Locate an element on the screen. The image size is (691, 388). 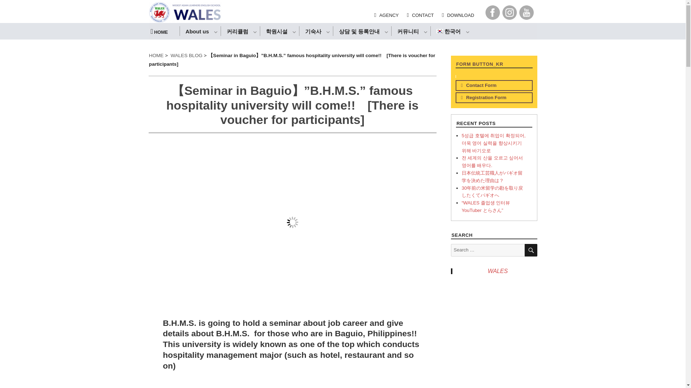
CONTACT is located at coordinates (417, 15).